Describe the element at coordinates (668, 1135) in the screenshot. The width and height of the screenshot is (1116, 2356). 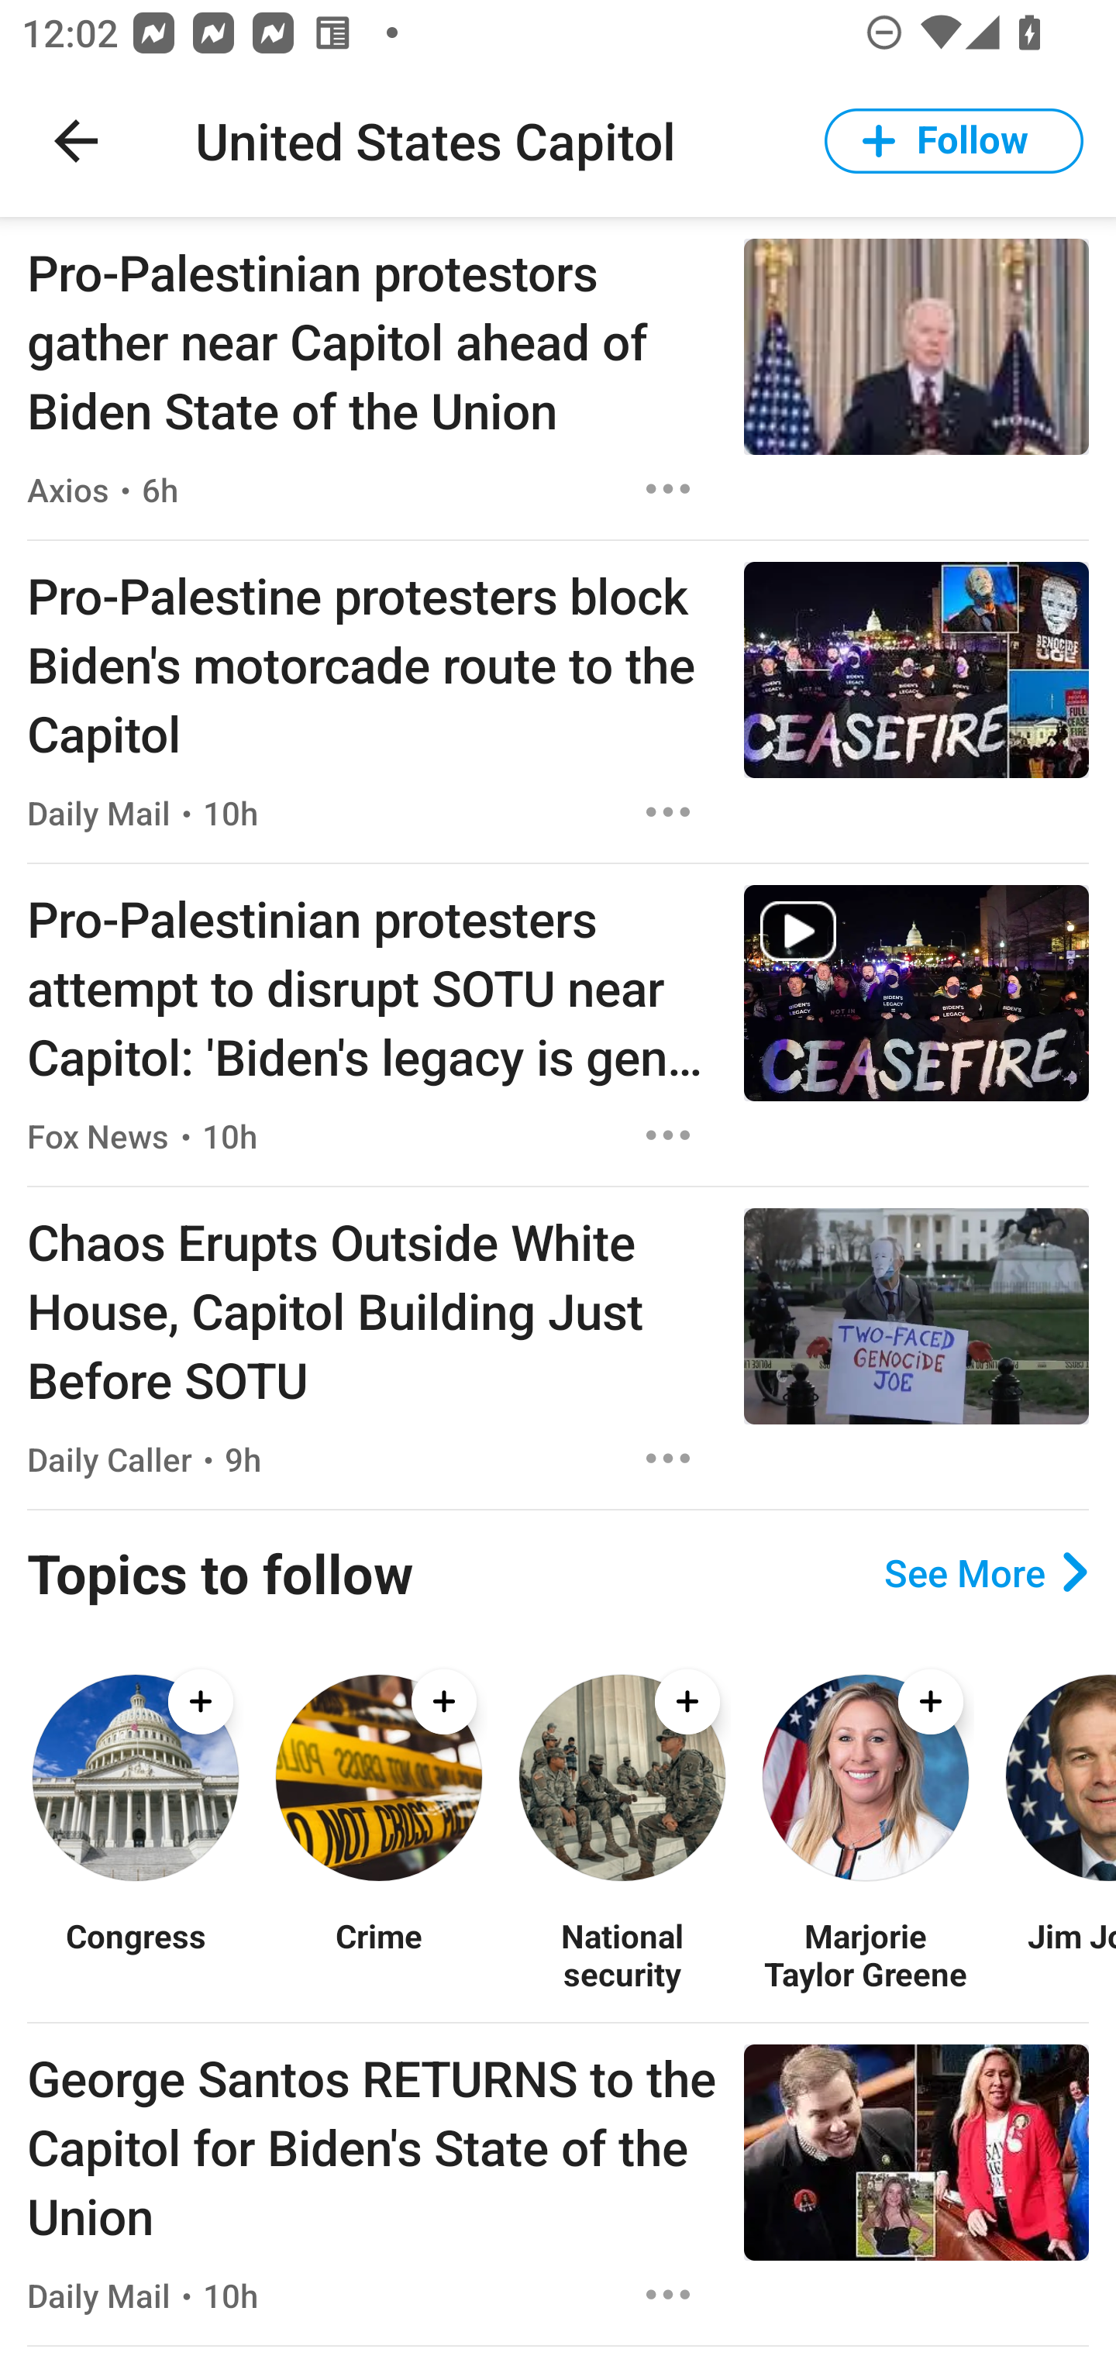
I see `Options` at that location.